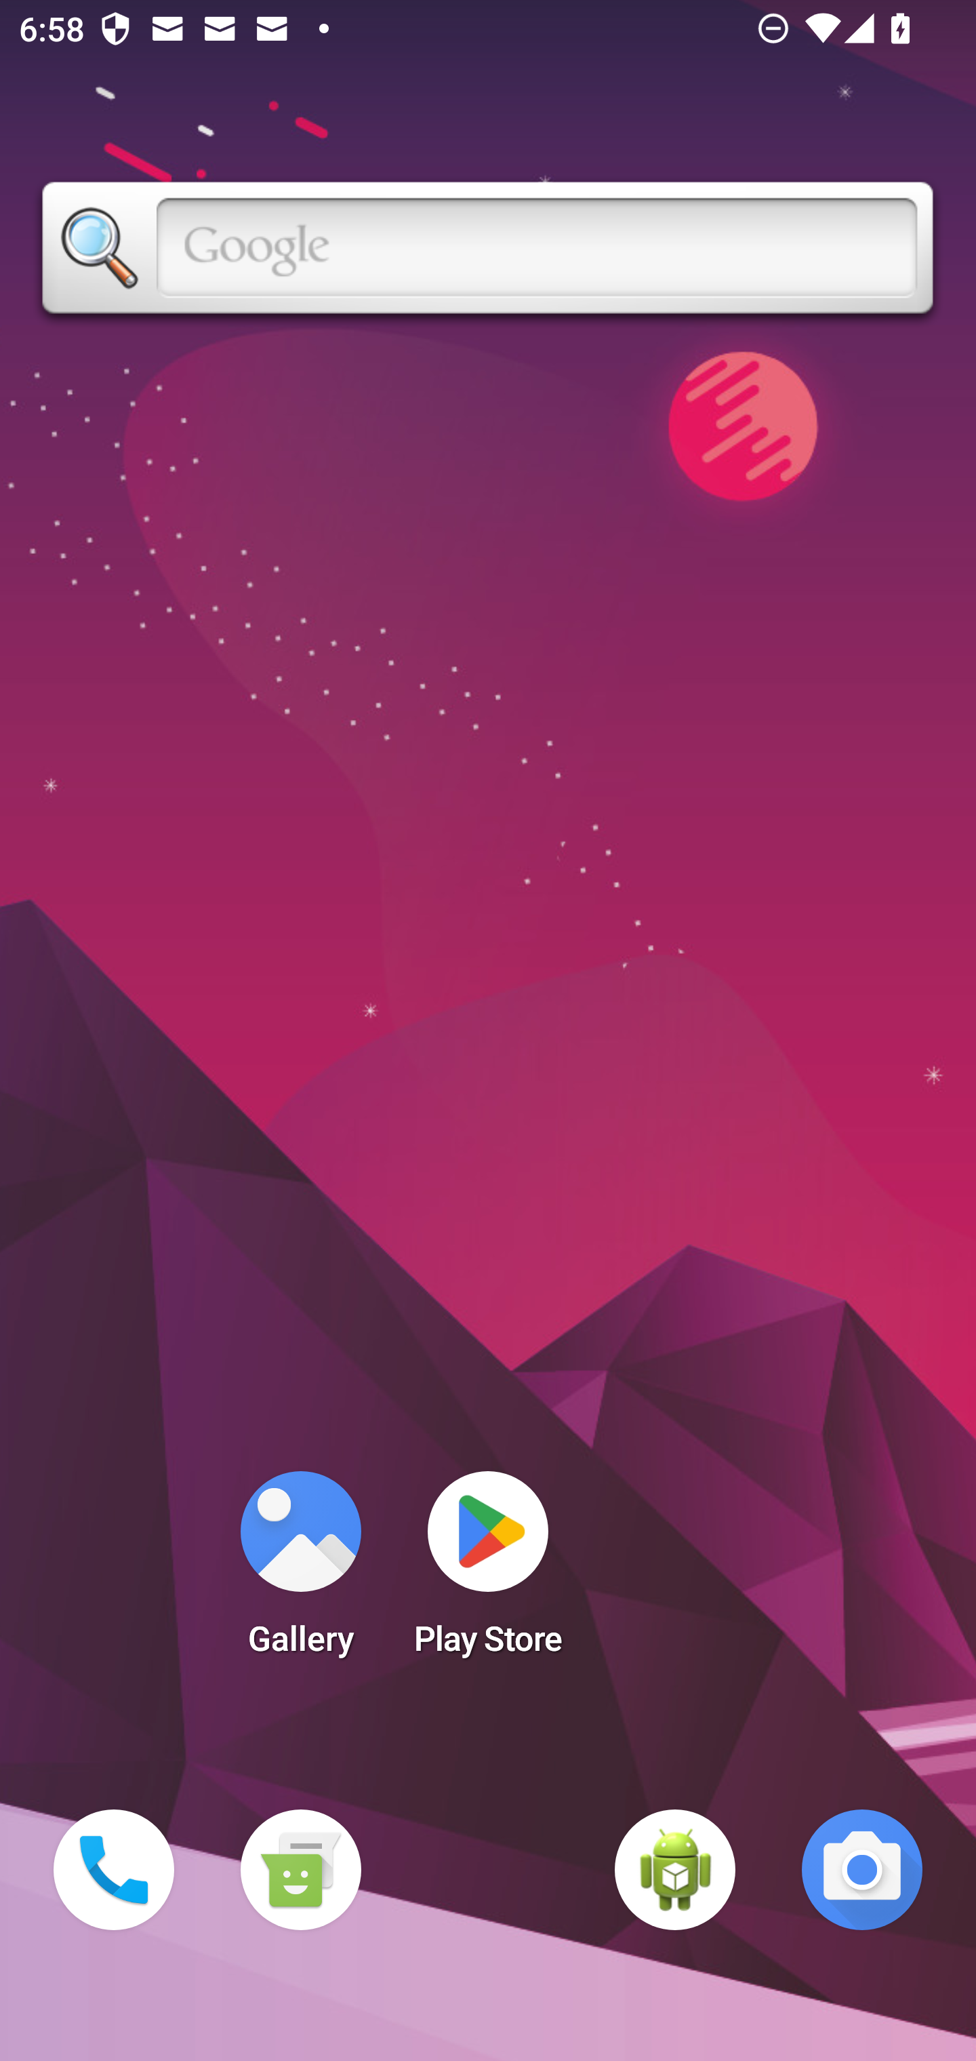 The width and height of the screenshot is (976, 2061). Describe the element at coordinates (300, 1870) in the screenshot. I see `Messaging` at that location.